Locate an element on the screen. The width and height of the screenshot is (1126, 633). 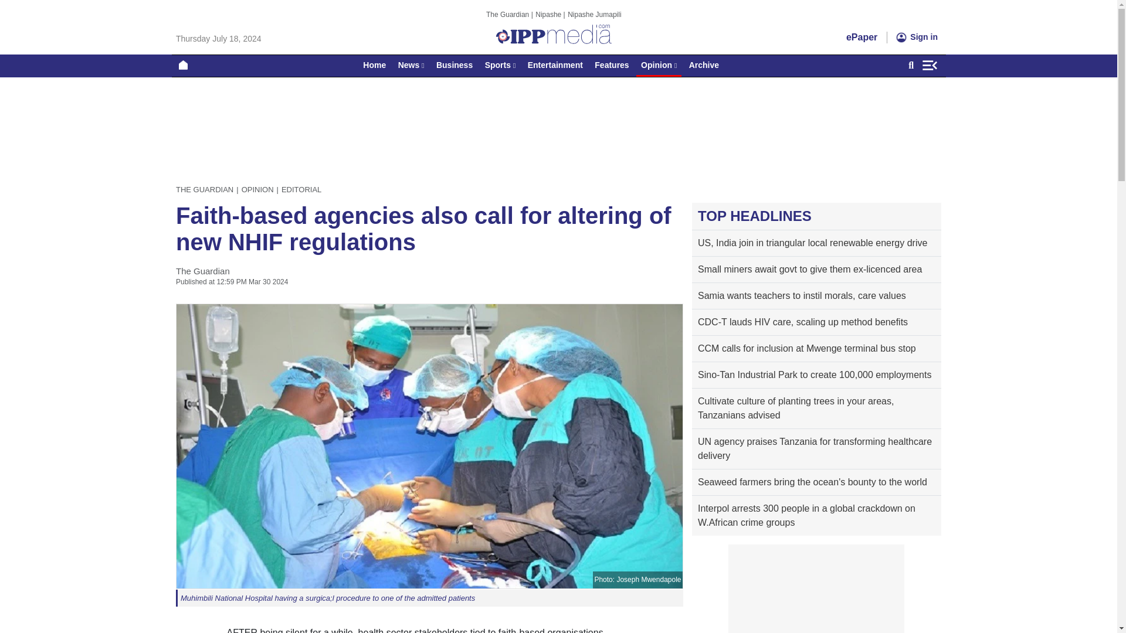
Features is located at coordinates (611, 64).